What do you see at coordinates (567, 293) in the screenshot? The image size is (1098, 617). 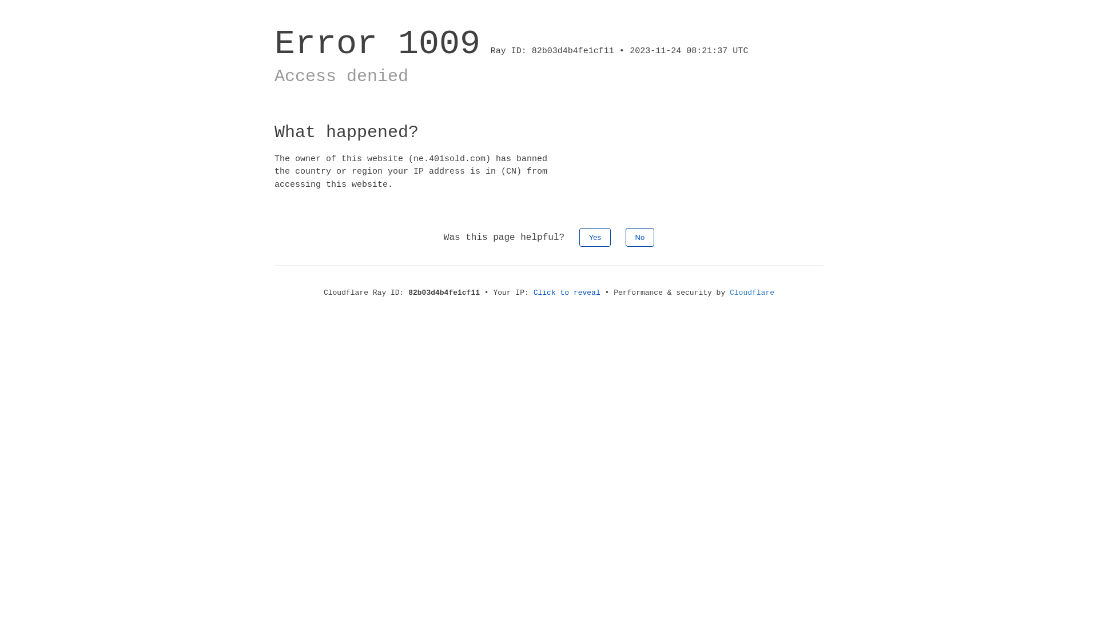 I see `Click to reveal` at bounding box center [567, 293].